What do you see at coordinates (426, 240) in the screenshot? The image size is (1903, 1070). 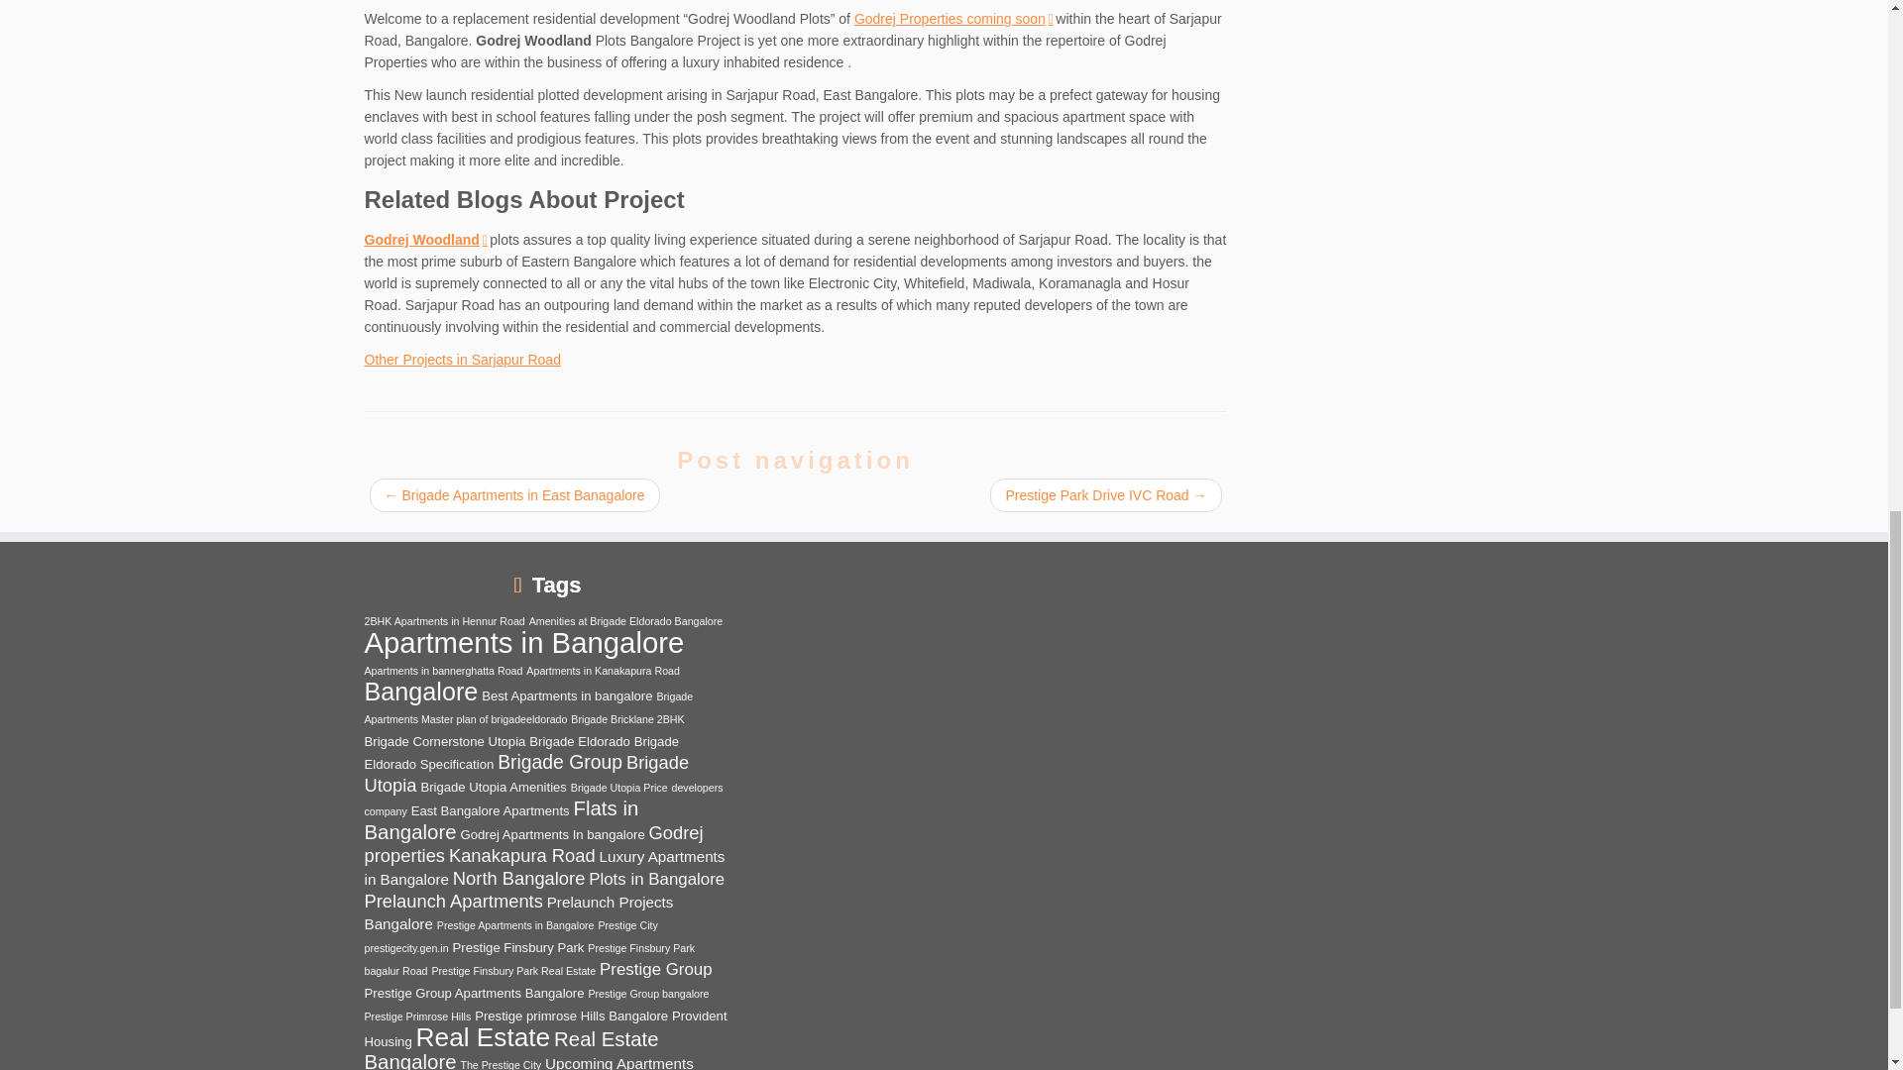 I see `Godrej Woodland` at bounding box center [426, 240].